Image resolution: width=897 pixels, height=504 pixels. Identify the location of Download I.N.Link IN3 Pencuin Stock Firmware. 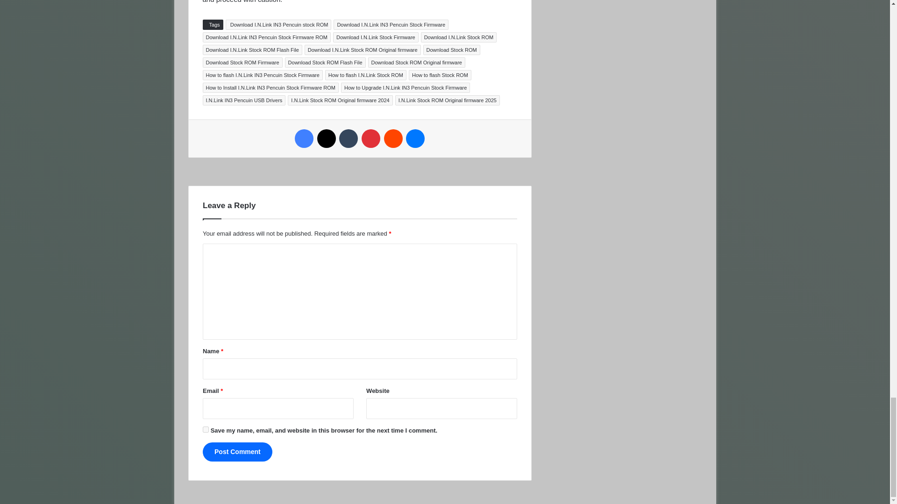
(391, 24).